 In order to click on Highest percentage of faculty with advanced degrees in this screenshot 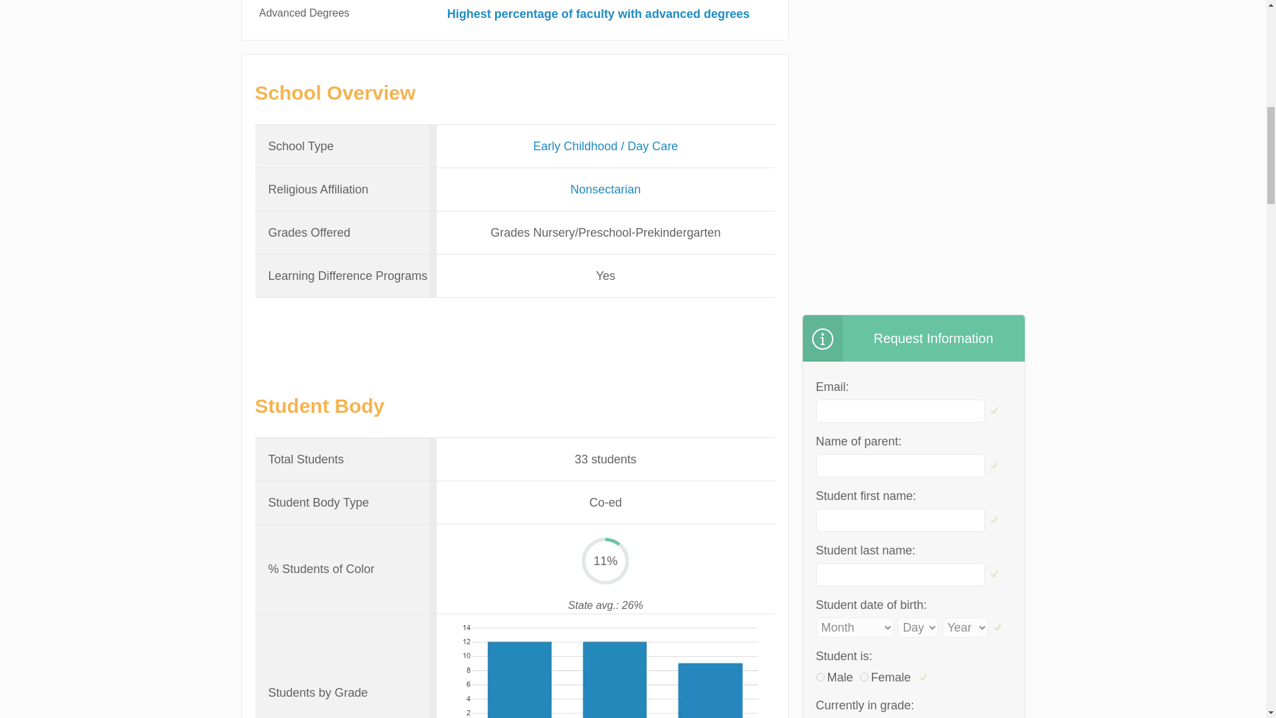, I will do `click(598, 13)`.